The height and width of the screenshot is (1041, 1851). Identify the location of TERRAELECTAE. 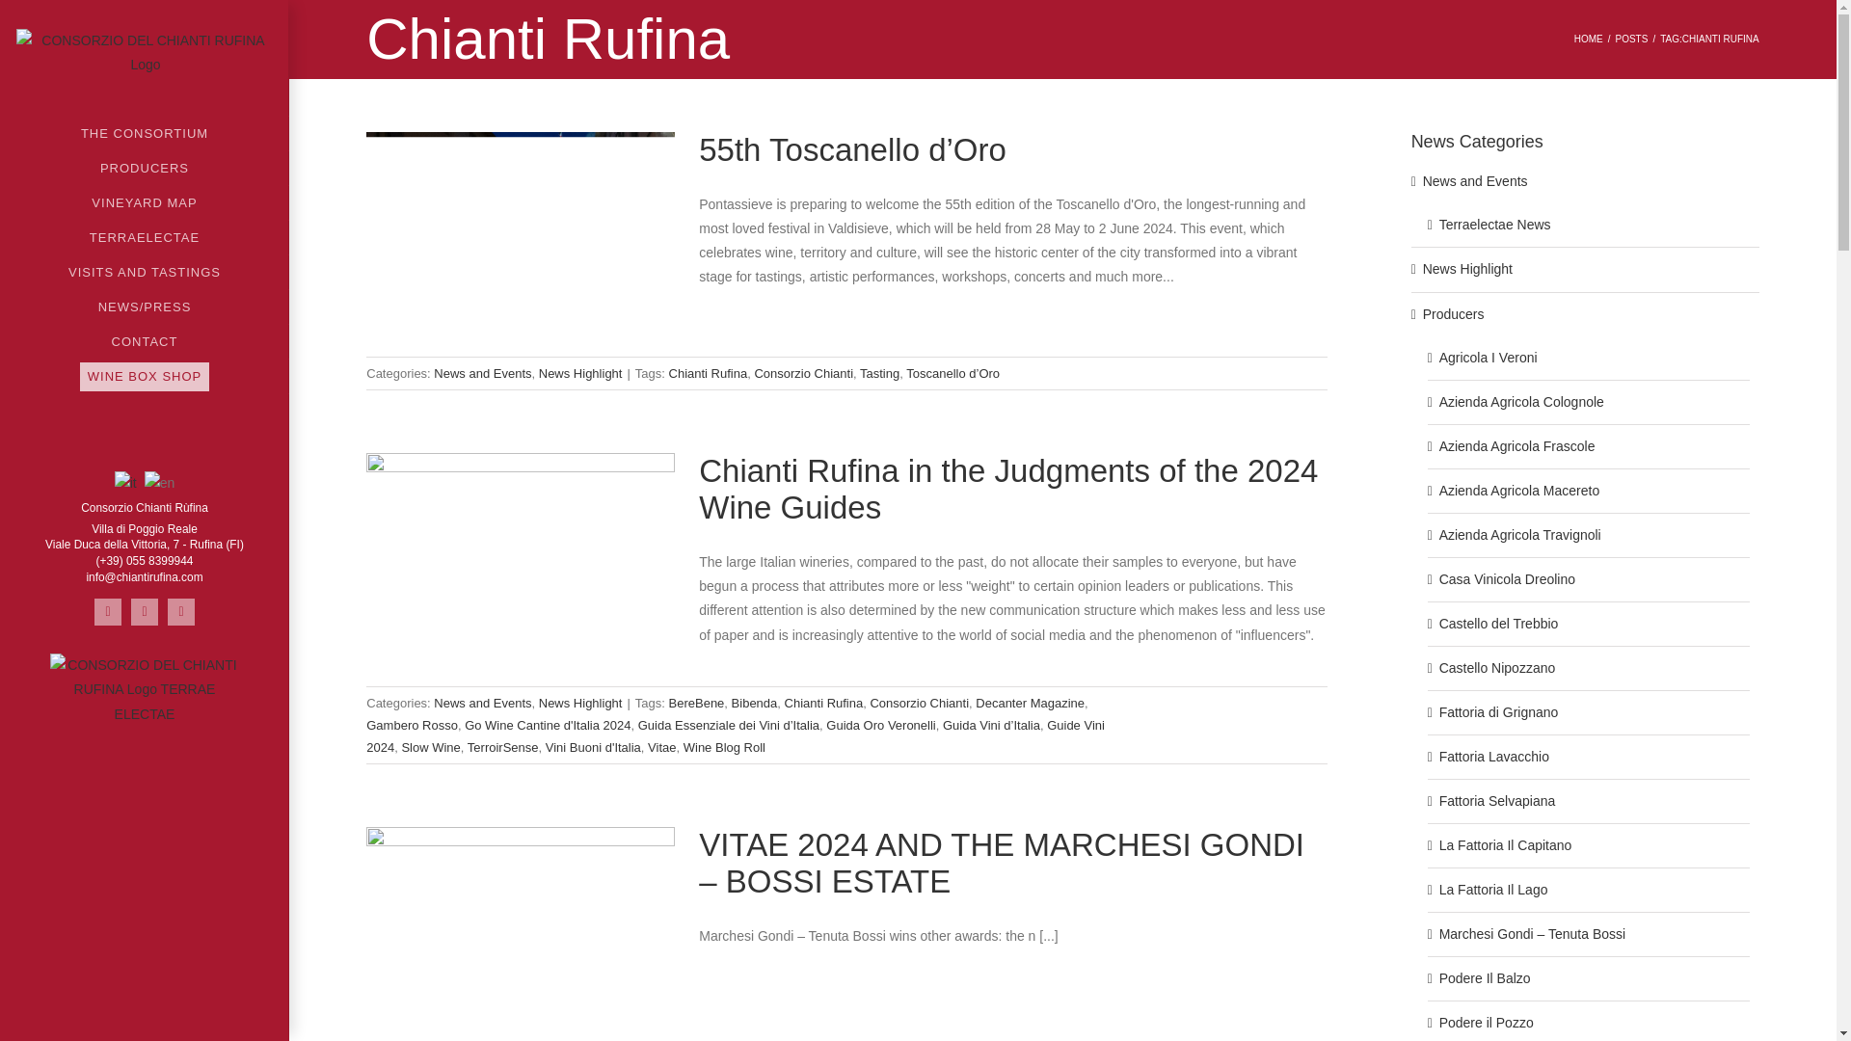
(145, 237).